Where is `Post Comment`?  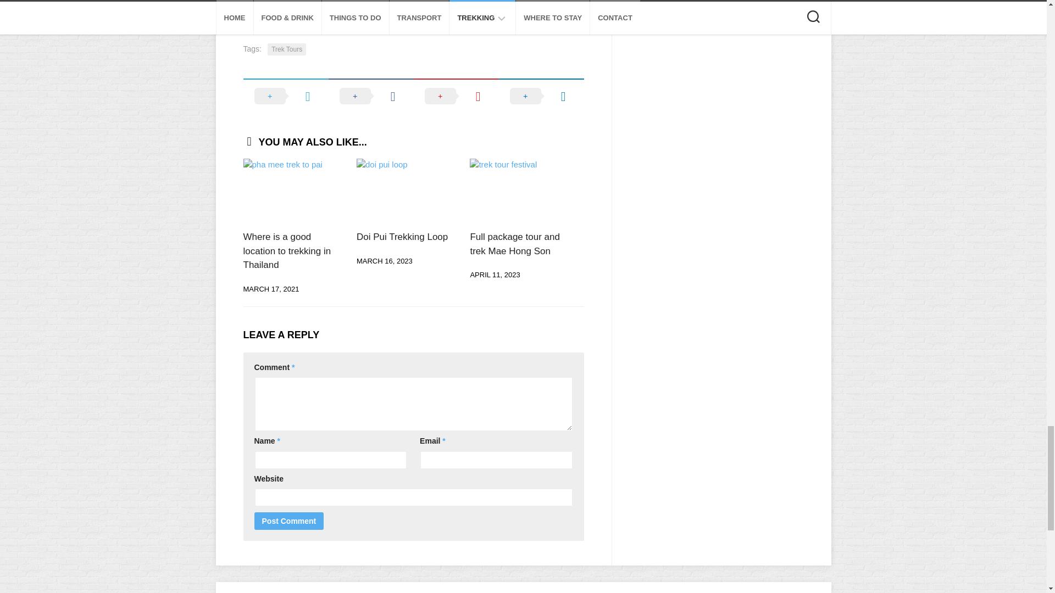 Post Comment is located at coordinates (289, 521).